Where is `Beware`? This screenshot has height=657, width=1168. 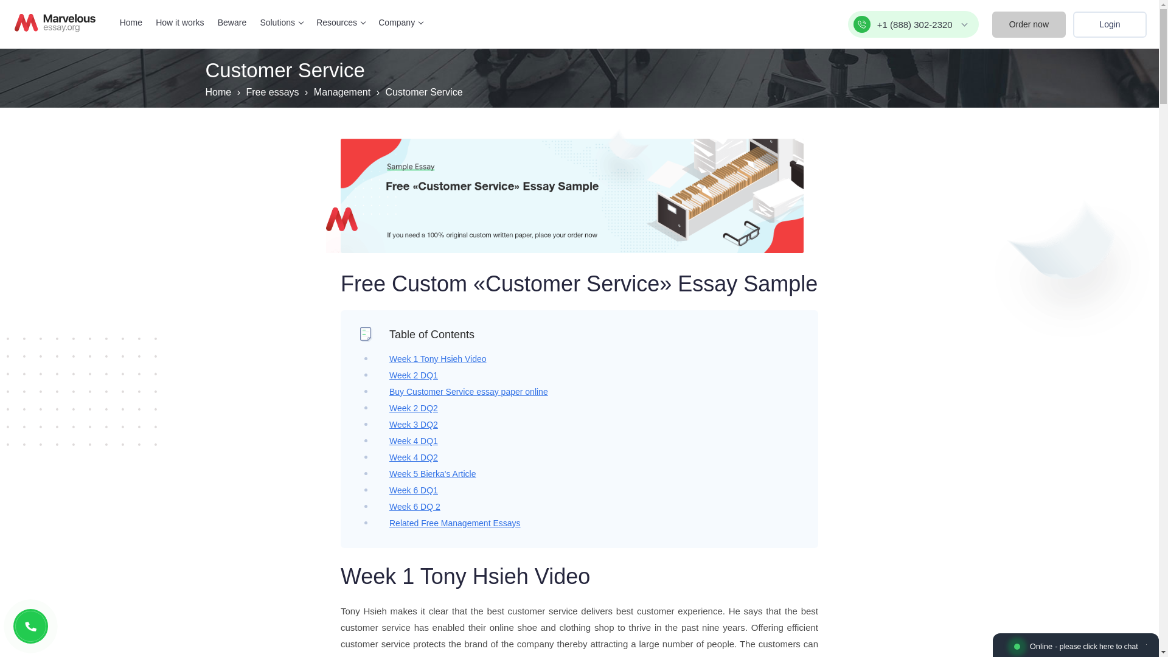 Beware is located at coordinates (232, 23).